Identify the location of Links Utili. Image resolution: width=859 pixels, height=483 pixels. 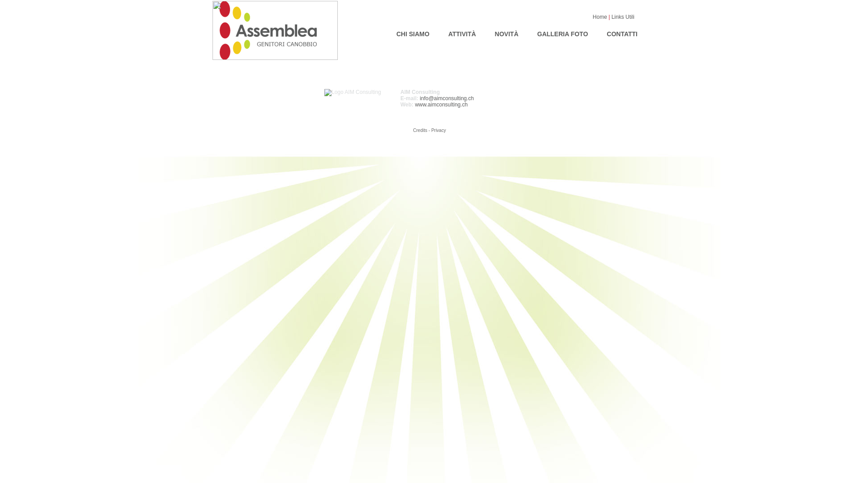
(623, 17).